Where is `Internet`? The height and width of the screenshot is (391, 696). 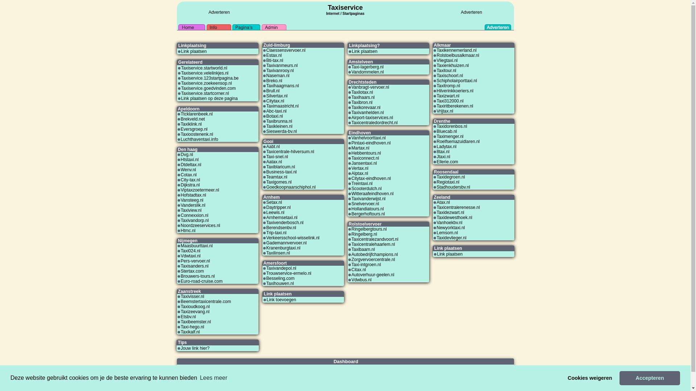 Internet is located at coordinates (333, 13).